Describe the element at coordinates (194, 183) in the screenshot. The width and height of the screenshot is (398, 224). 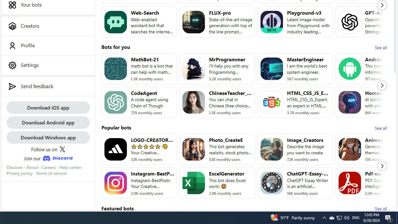
I see `Bot image for ExcelGenerator` at that location.